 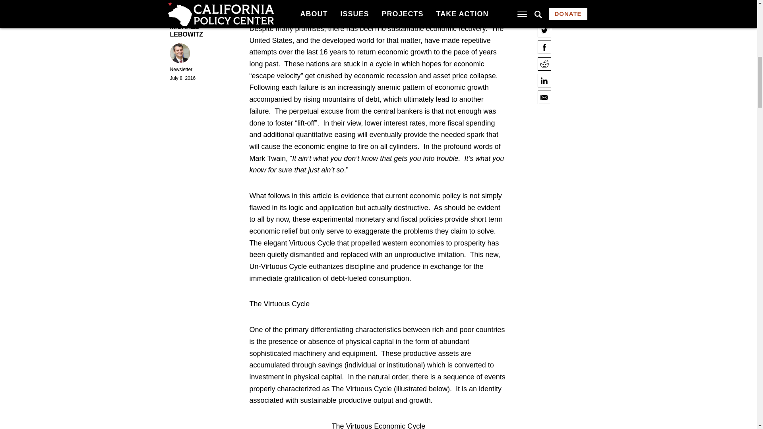 I want to click on Education Reform, so click(x=329, y=226).